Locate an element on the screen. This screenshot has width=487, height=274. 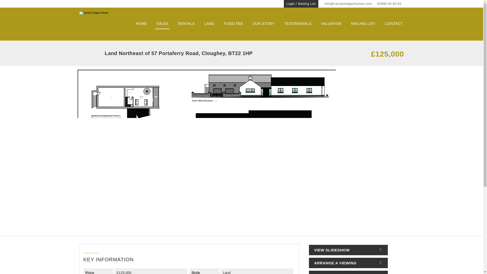
HOME is located at coordinates (142, 24).